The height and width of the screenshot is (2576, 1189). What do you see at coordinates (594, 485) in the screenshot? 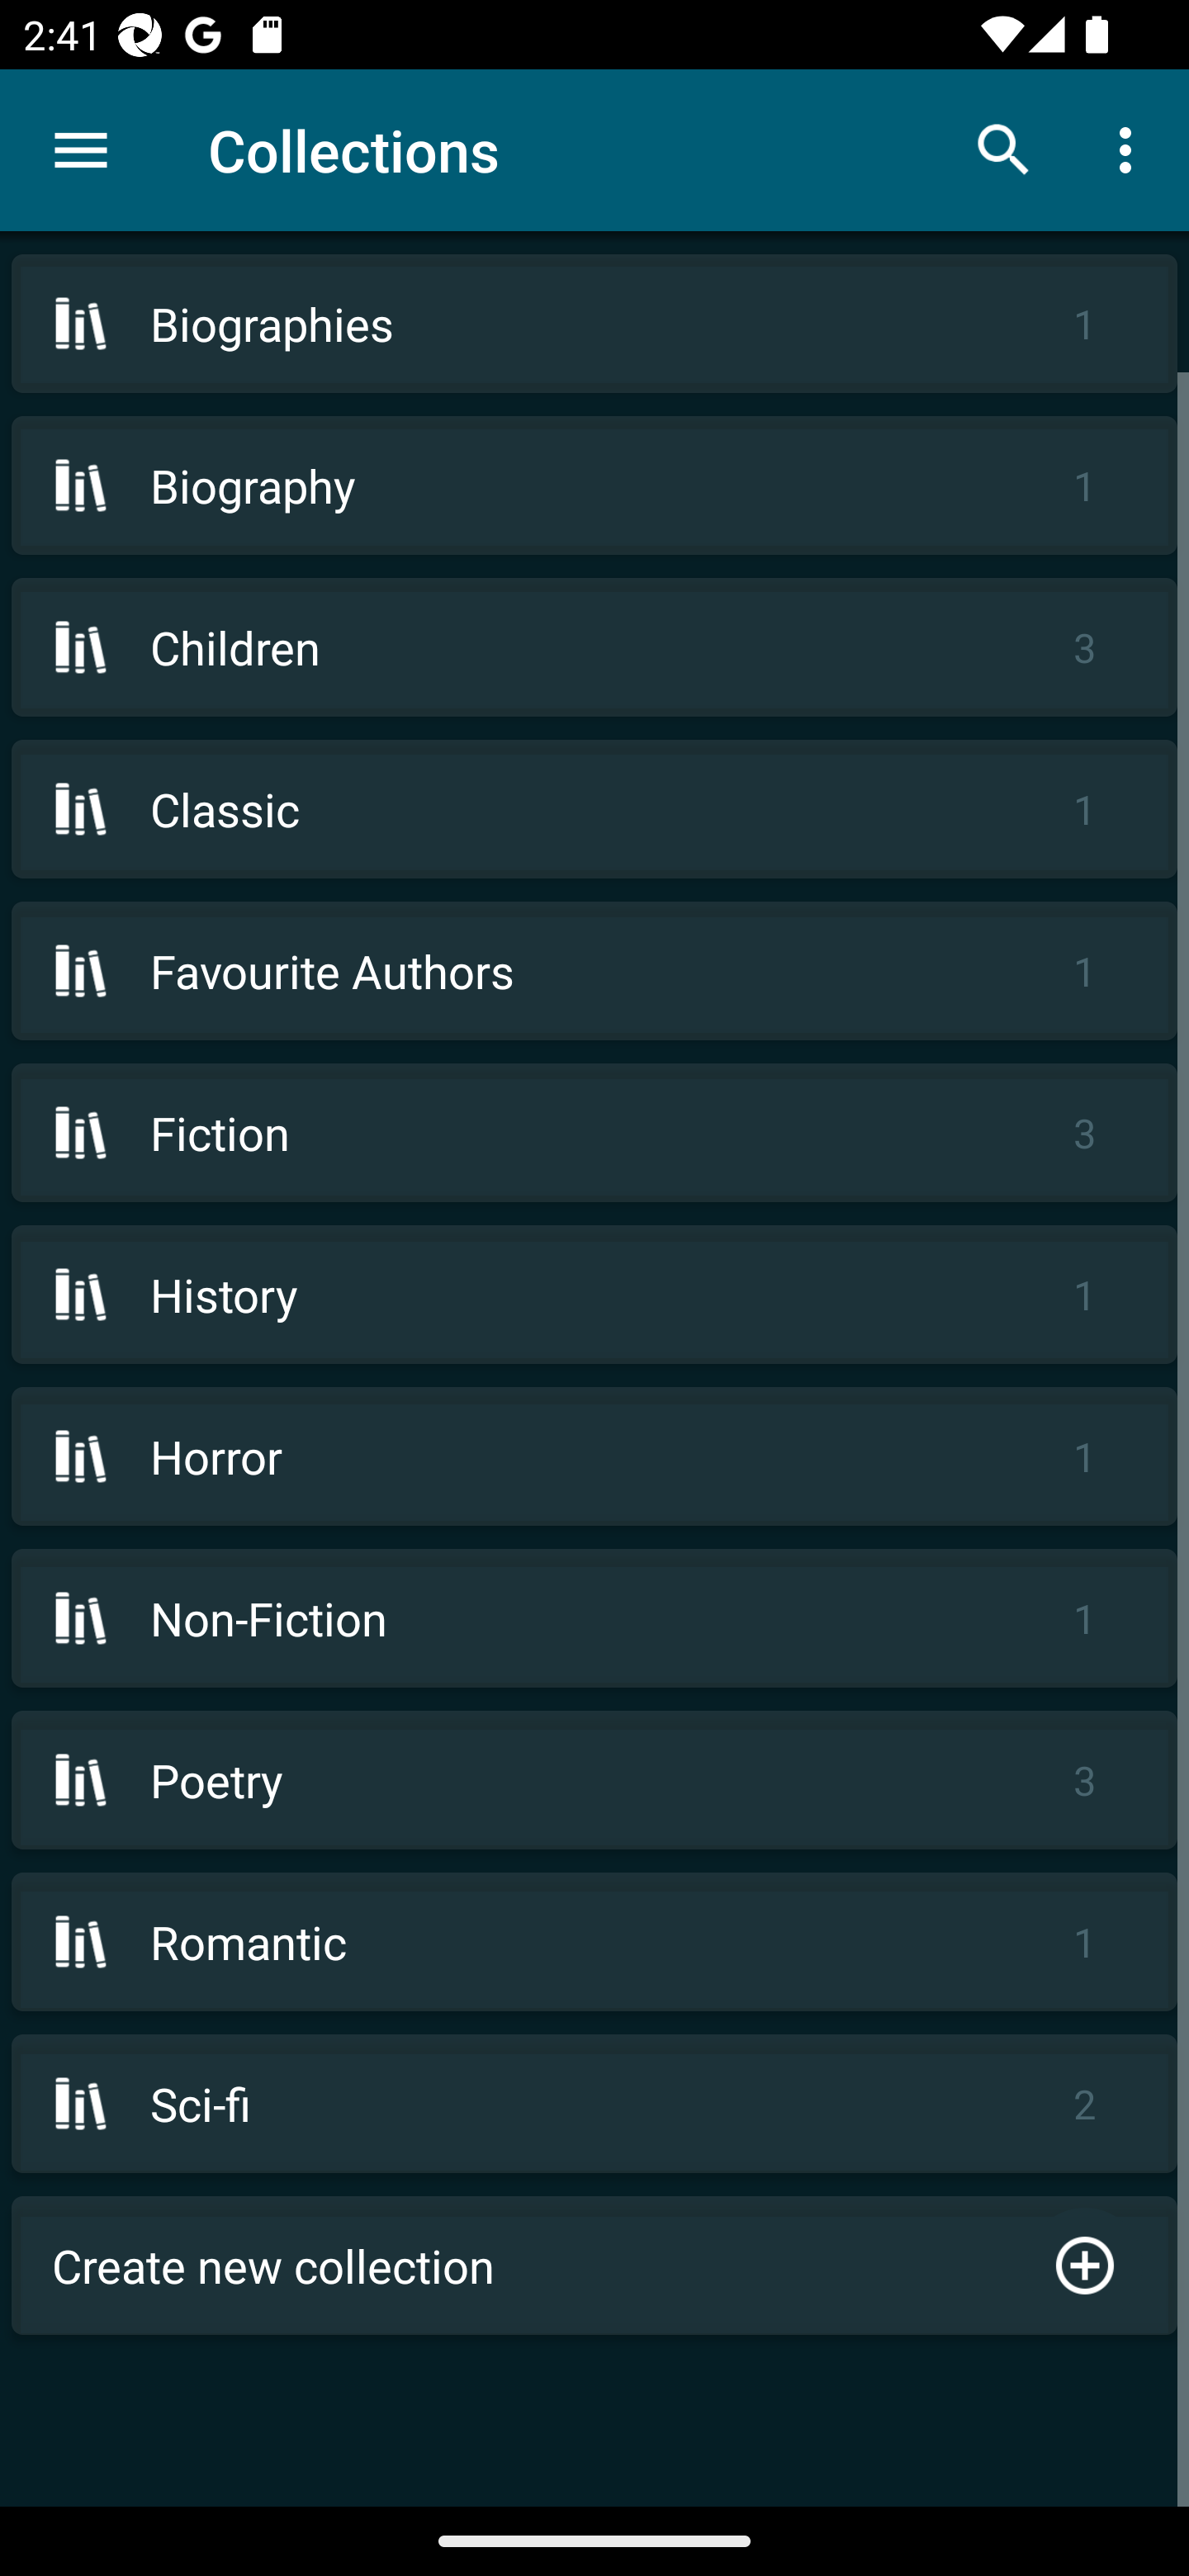
I see `Biography 1` at bounding box center [594, 485].